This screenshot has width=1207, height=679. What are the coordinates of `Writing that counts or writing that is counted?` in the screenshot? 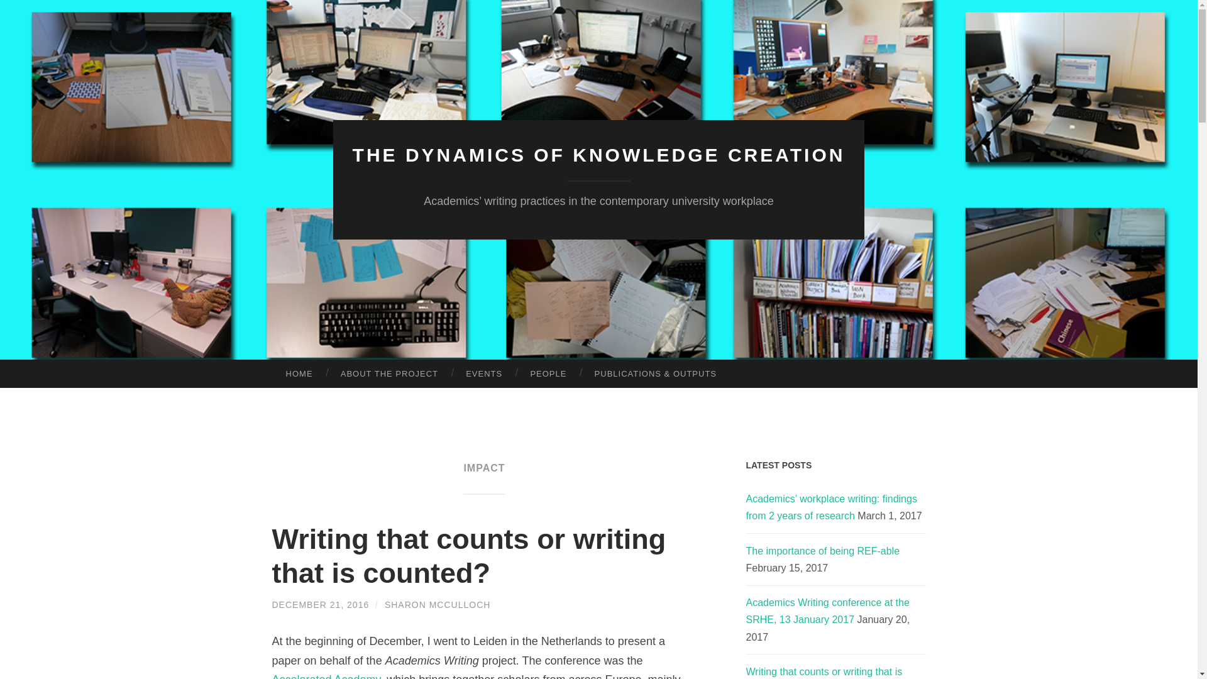 It's located at (469, 556).